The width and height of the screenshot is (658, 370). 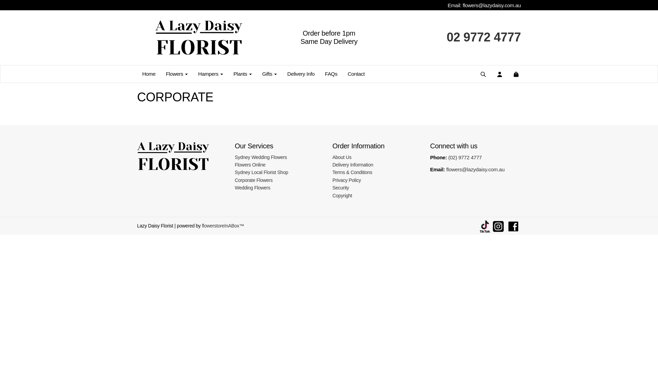 What do you see at coordinates (250, 165) in the screenshot?
I see `Flowers Online` at bounding box center [250, 165].